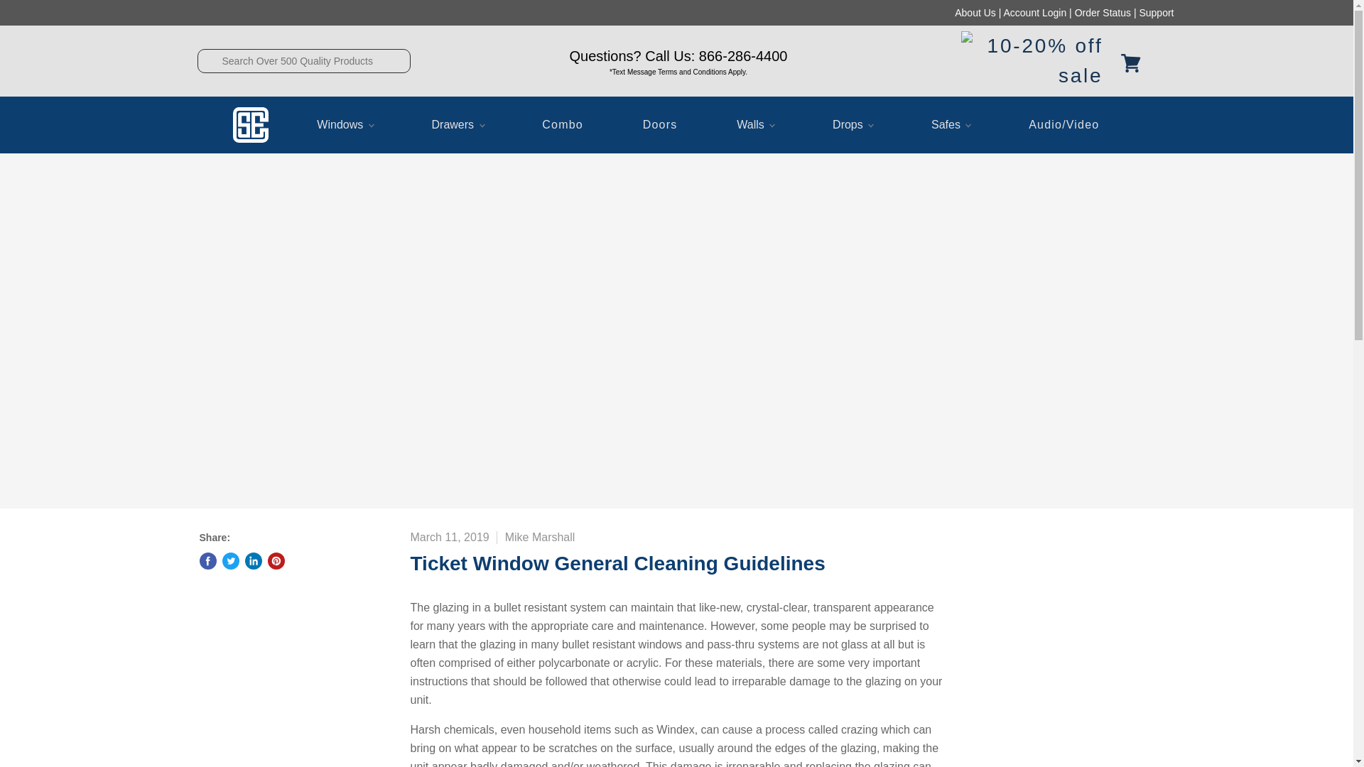 This screenshot has width=1364, height=767. What do you see at coordinates (563, 125) in the screenshot?
I see `Combo` at bounding box center [563, 125].